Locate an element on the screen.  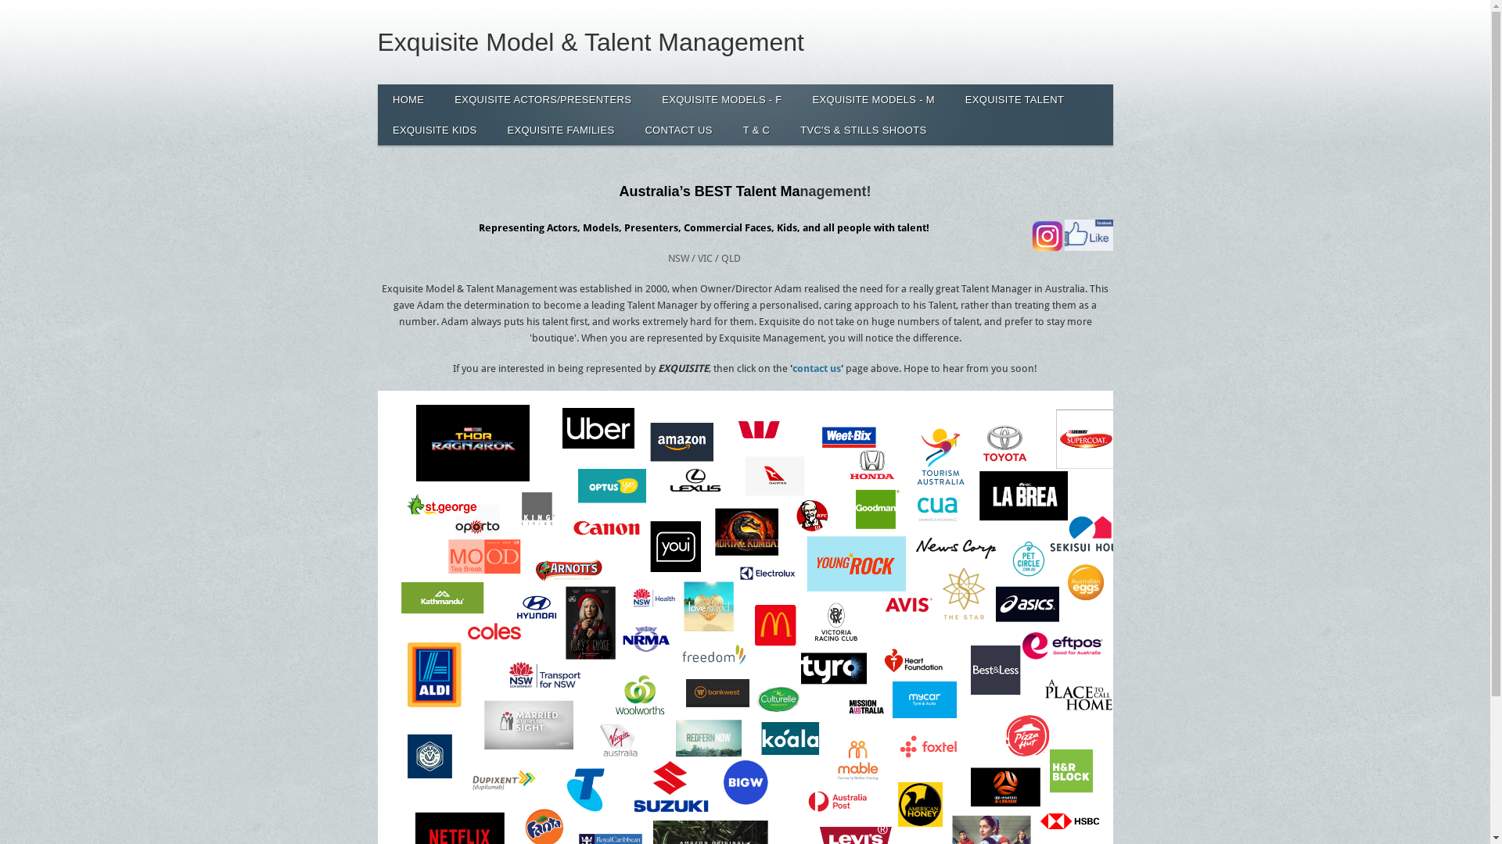
EXQUISITE MODELS - M is located at coordinates (873, 100).